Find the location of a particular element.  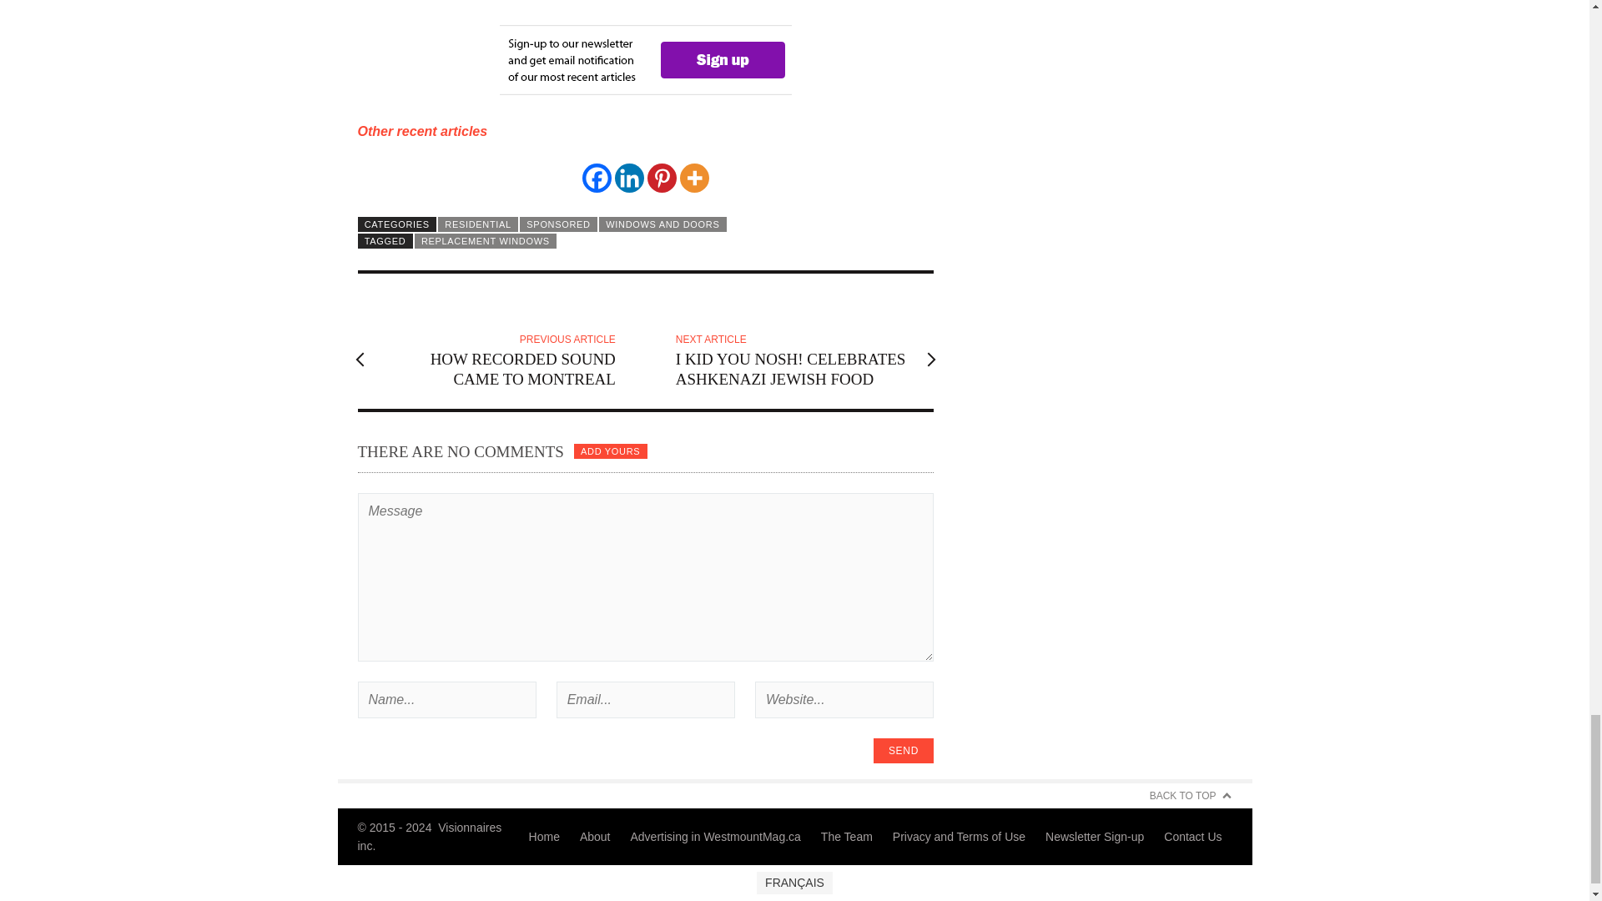

Facebook is located at coordinates (597, 178).